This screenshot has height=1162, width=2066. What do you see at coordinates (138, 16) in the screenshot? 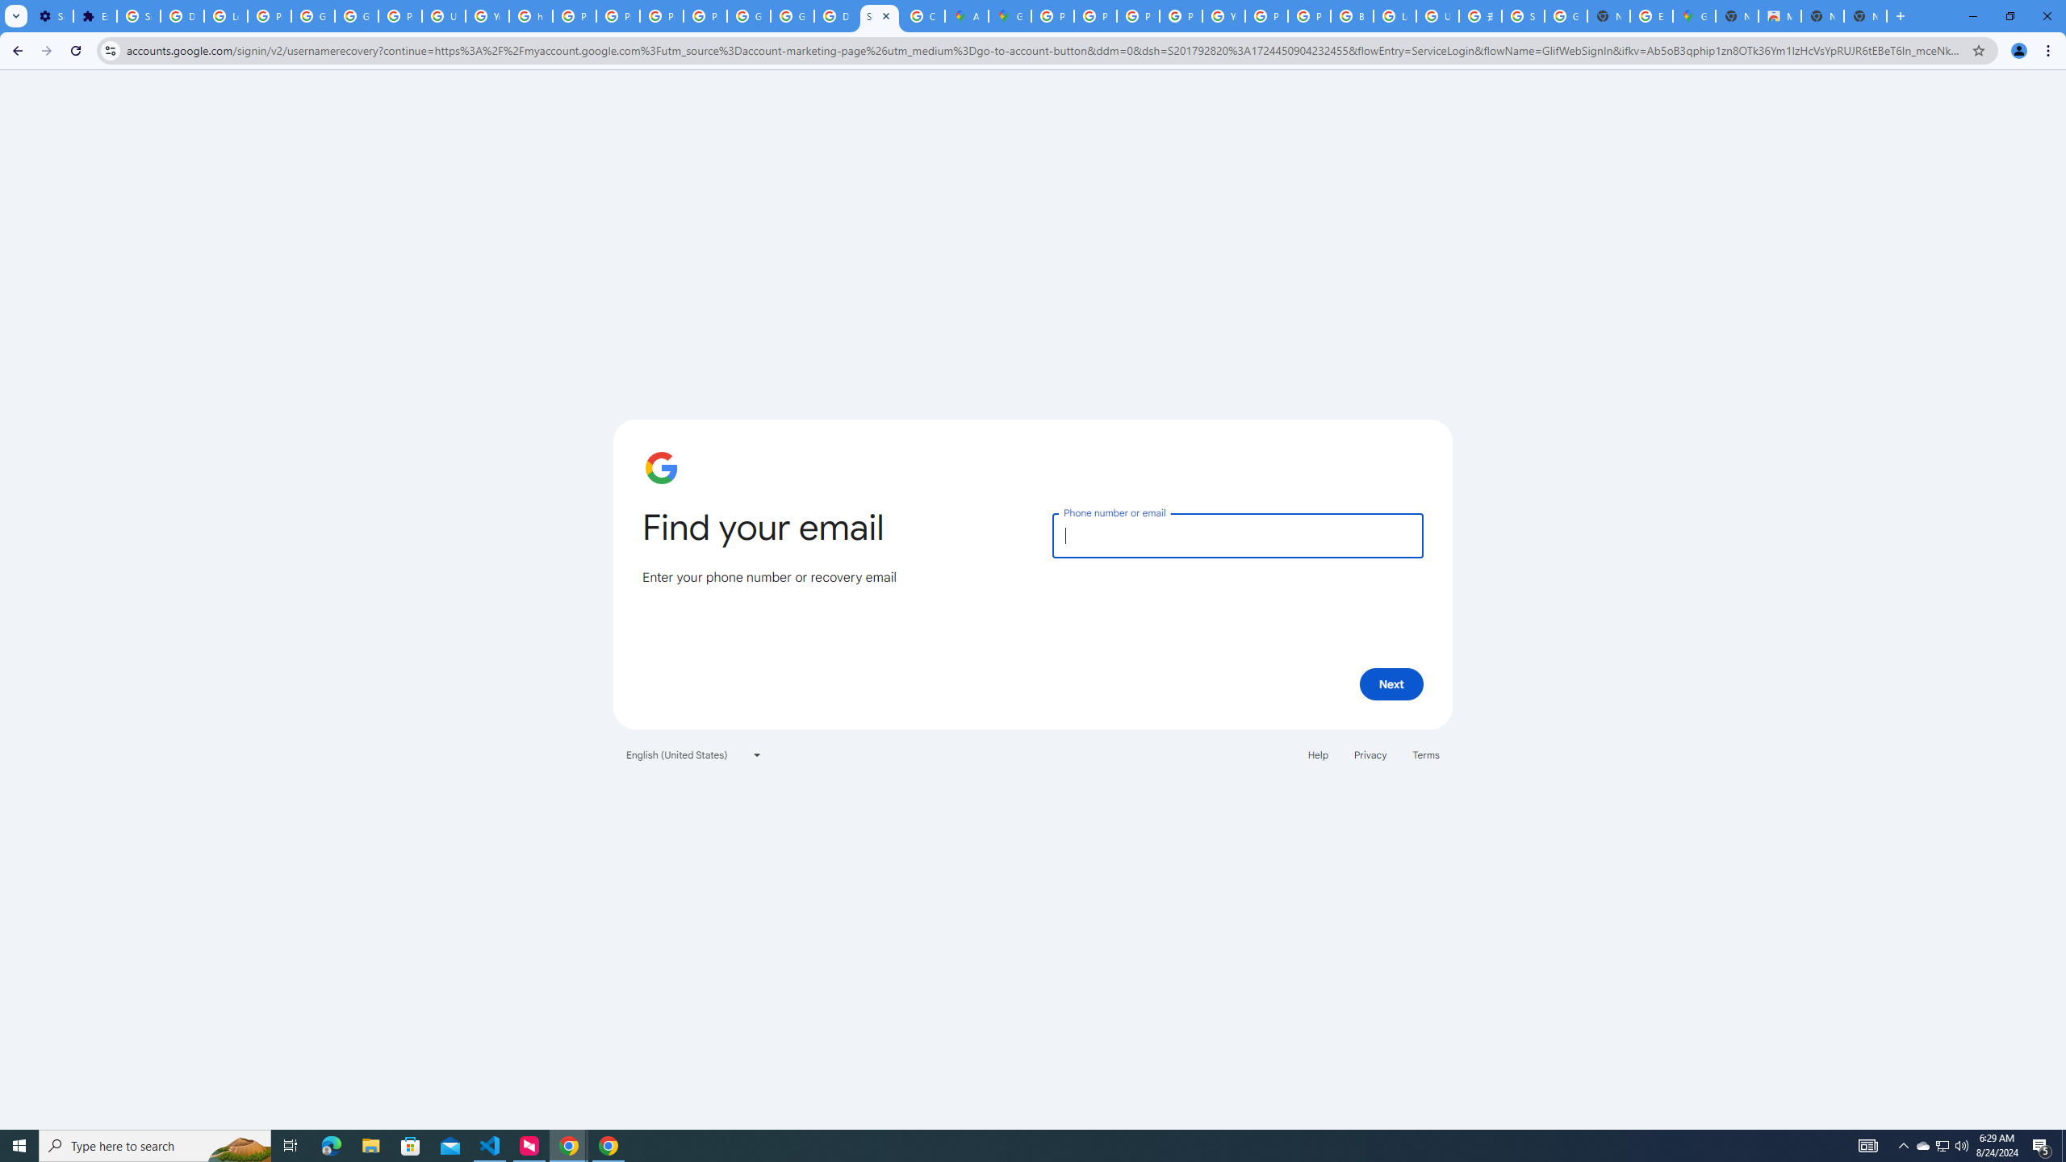
I see `Sign in - Google Accounts` at bounding box center [138, 16].